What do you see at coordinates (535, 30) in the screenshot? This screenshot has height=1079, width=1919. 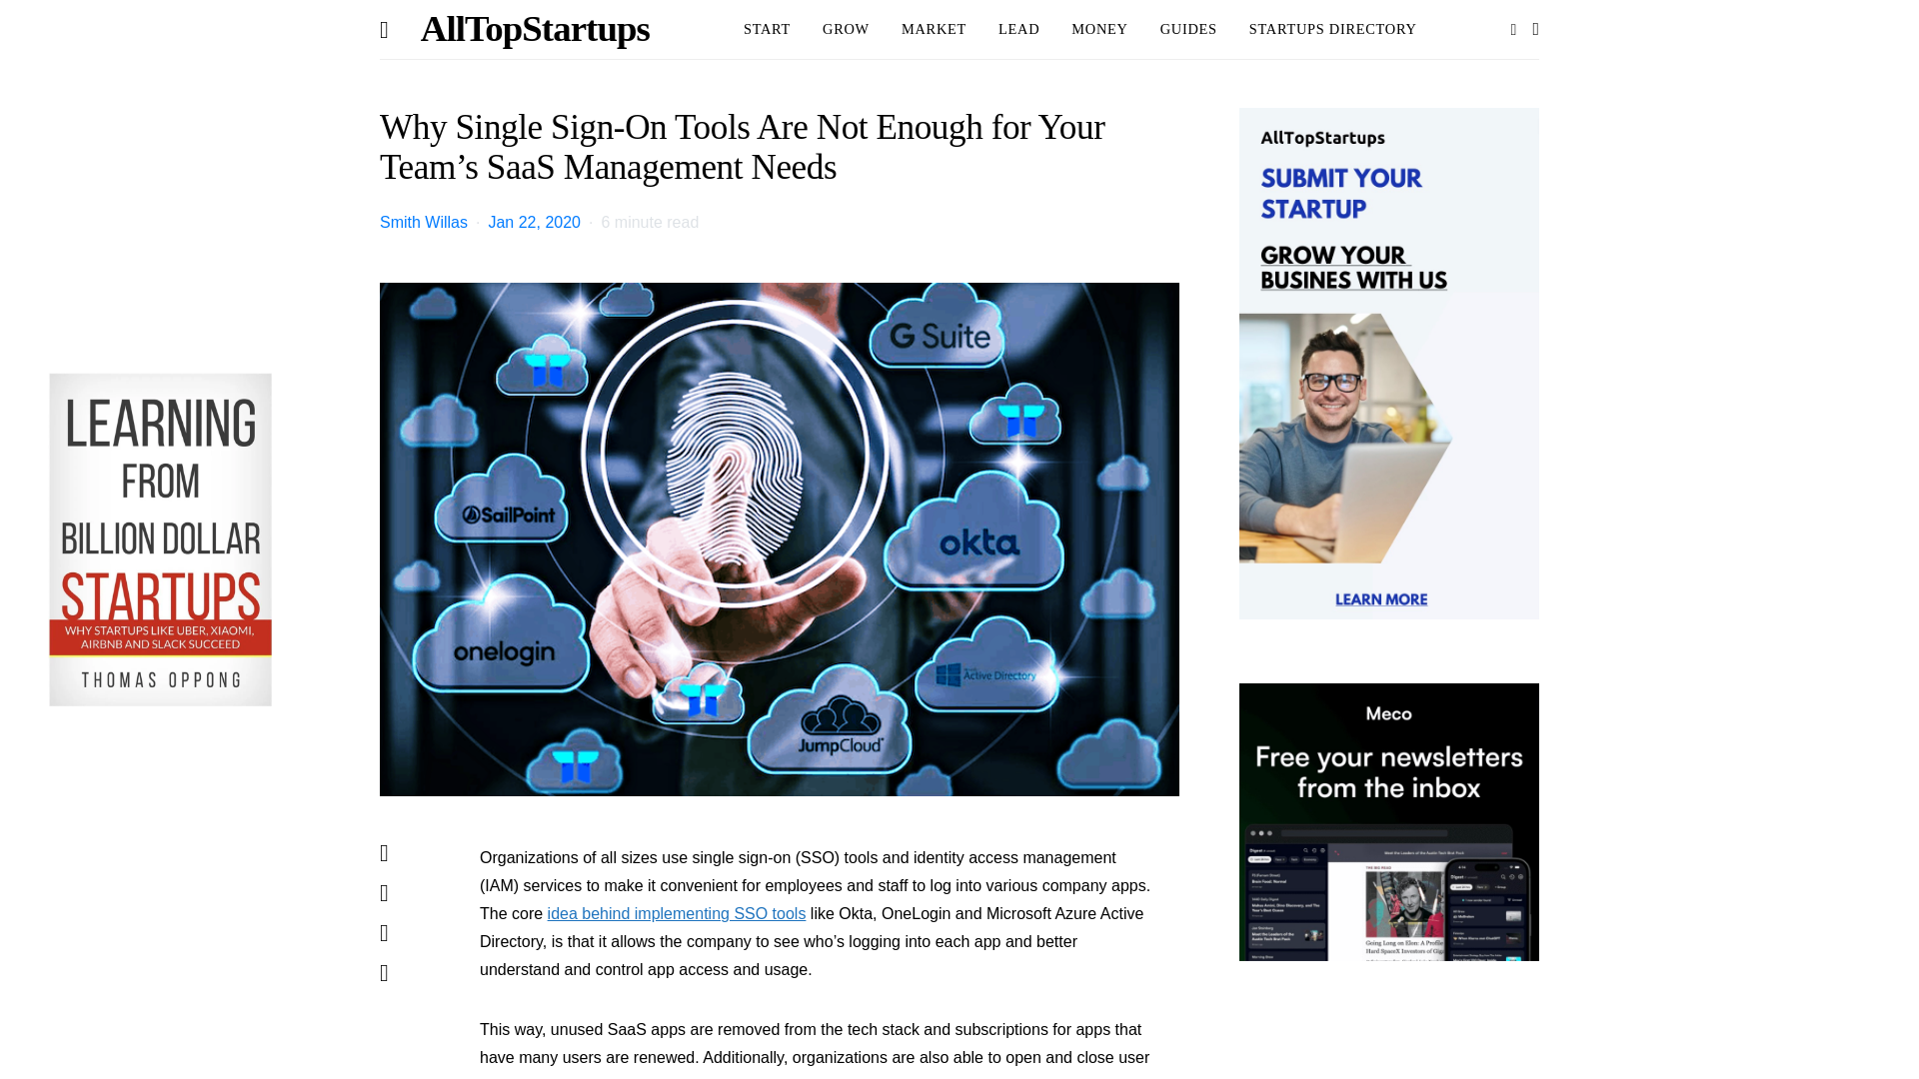 I see `AllTopStartups` at bounding box center [535, 30].